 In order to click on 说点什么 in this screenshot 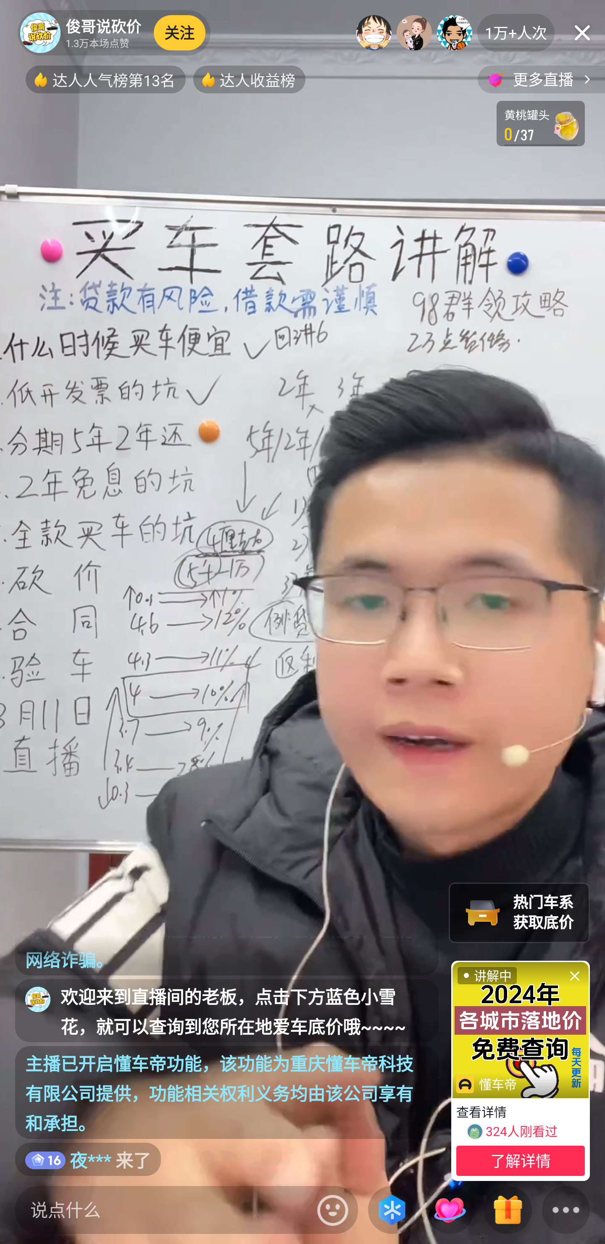, I will do `click(163, 1210)`.